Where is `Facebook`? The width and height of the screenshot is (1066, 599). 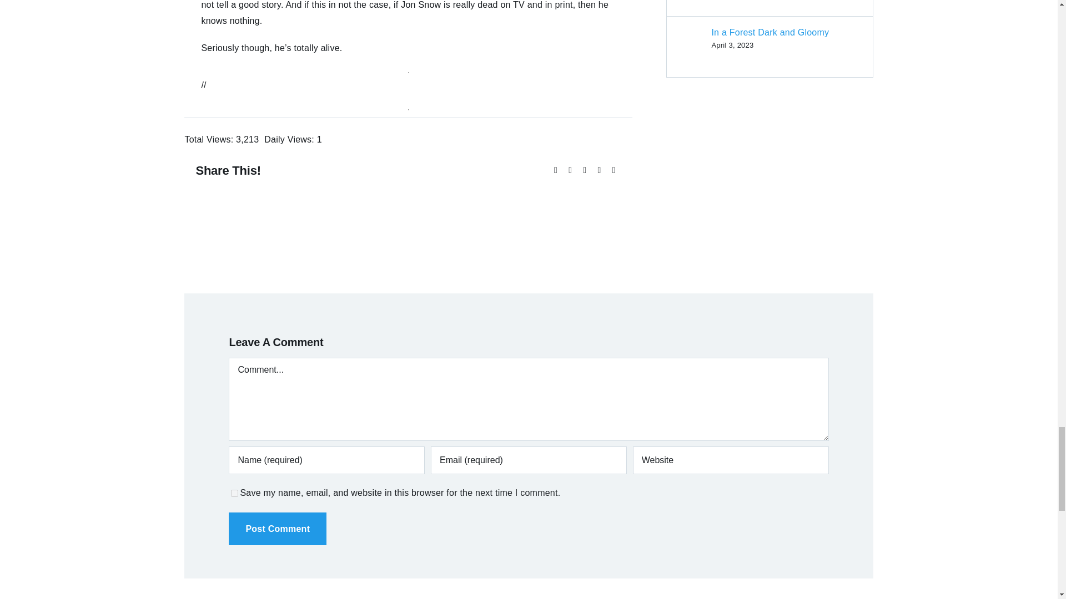 Facebook is located at coordinates (555, 170).